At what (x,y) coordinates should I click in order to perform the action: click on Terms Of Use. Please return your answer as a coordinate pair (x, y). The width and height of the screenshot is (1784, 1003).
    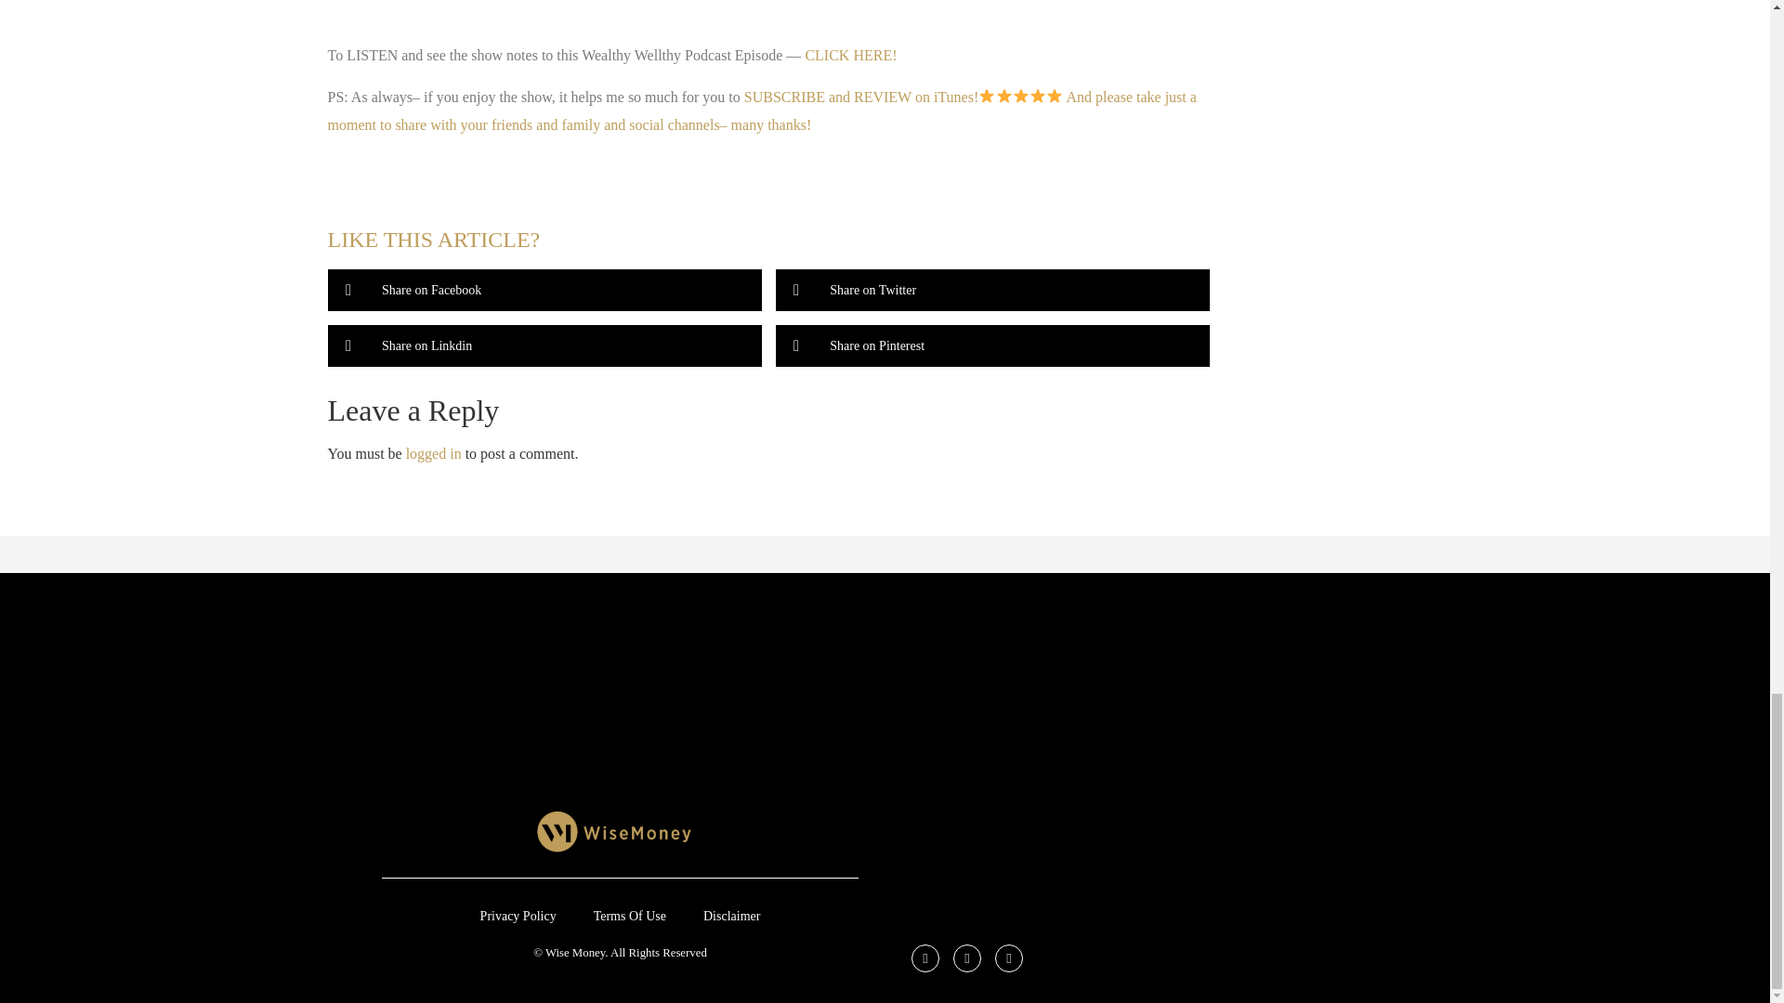
    Looking at the image, I should click on (630, 916).